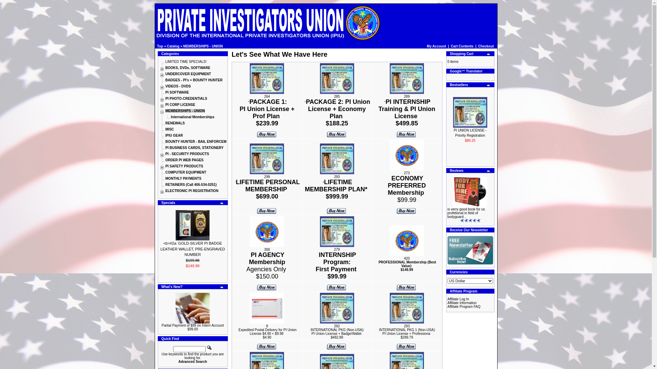 Image resolution: width=657 pixels, height=369 pixels. What do you see at coordinates (470, 112) in the screenshot?
I see ` PI UNION LICENSE - Priority Registration ` at bounding box center [470, 112].